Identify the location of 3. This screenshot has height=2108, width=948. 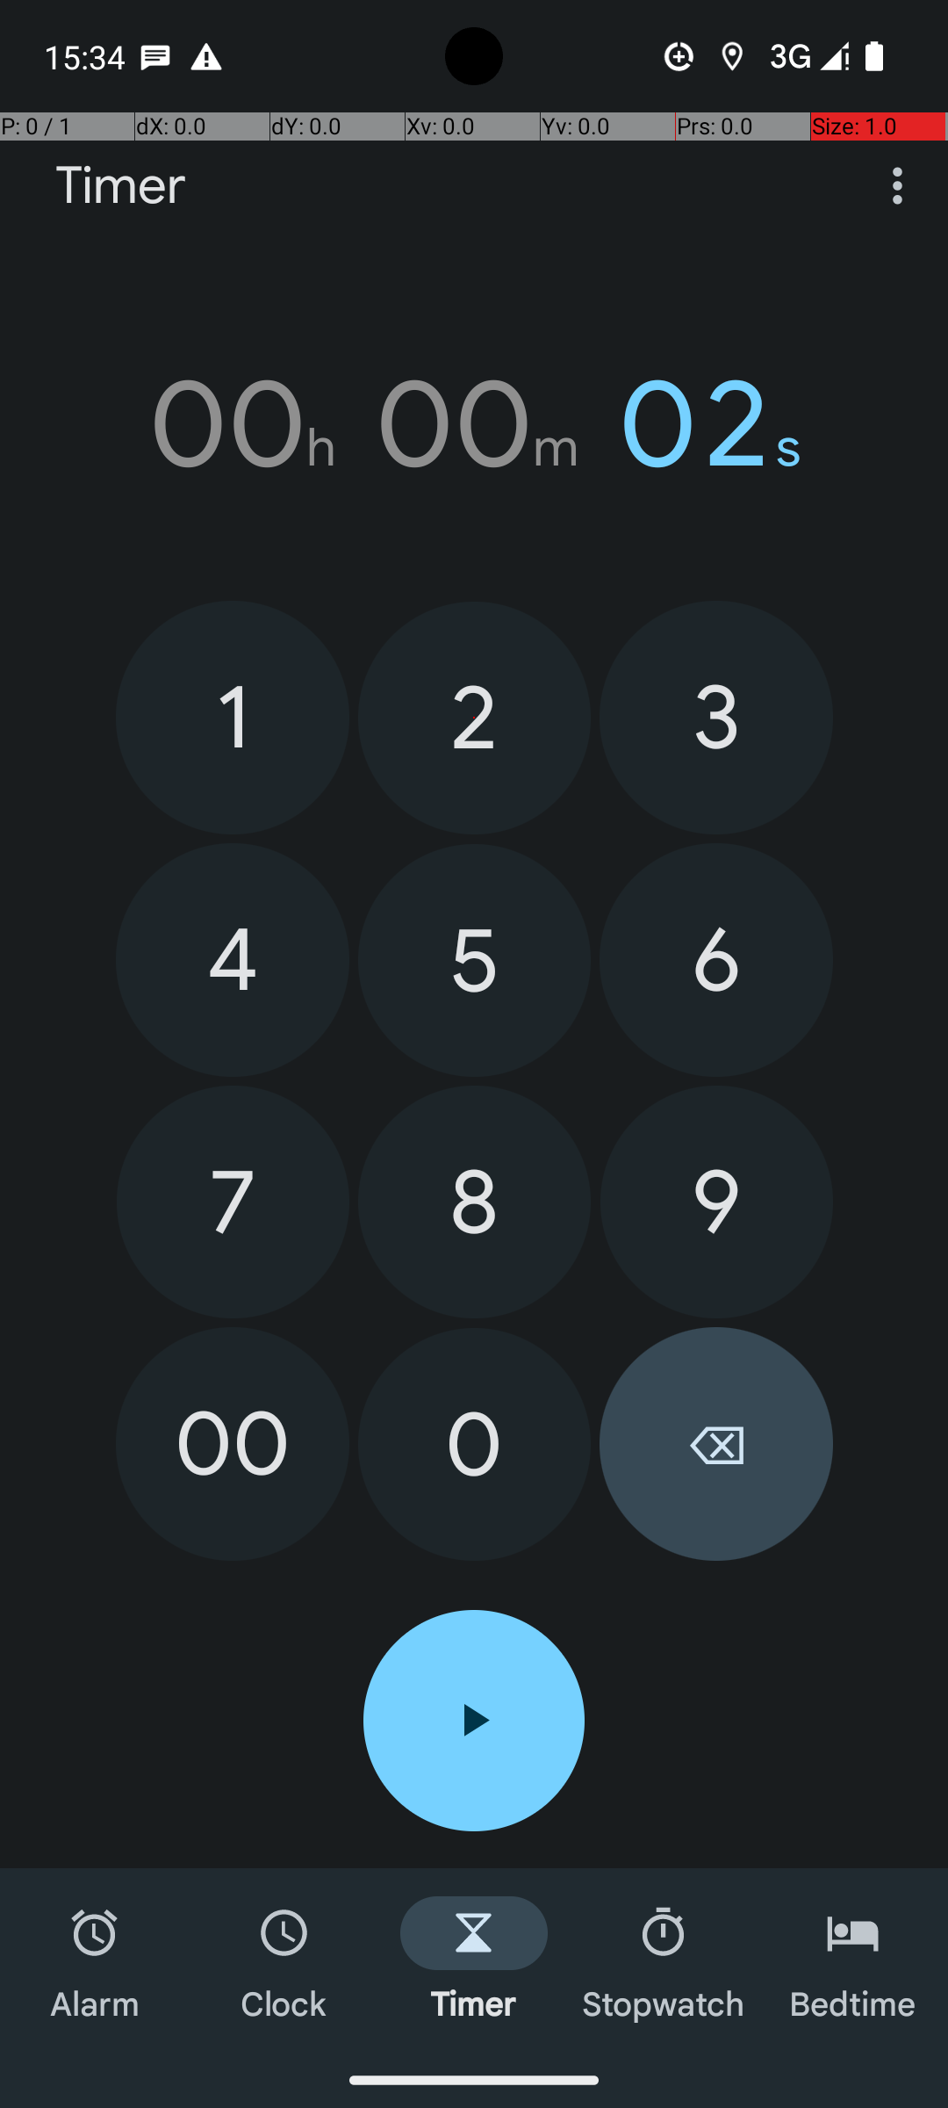
(716, 717).